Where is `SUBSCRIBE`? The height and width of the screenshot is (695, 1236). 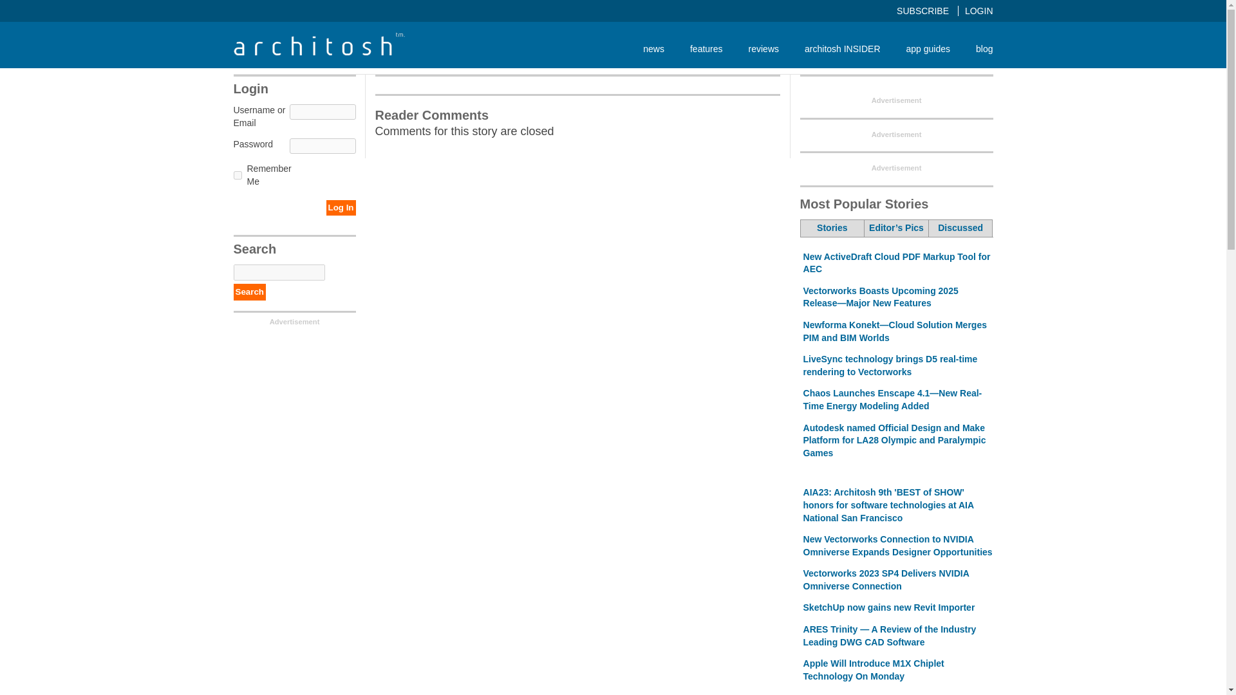
SUBSCRIBE is located at coordinates (928, 10).